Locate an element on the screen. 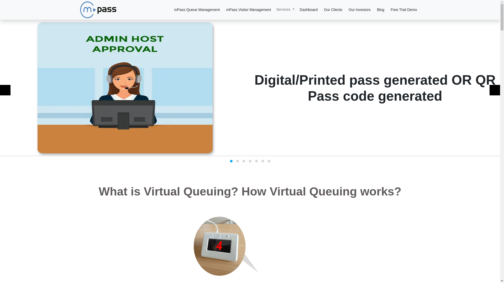 The width and height of the screenshot is (504, 283). Dashboard is located at coordinates (309, 10).